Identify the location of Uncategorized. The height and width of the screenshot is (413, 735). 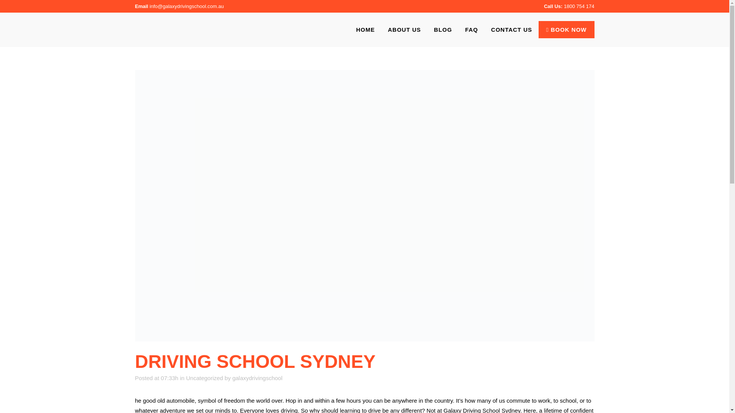
(204, 378).